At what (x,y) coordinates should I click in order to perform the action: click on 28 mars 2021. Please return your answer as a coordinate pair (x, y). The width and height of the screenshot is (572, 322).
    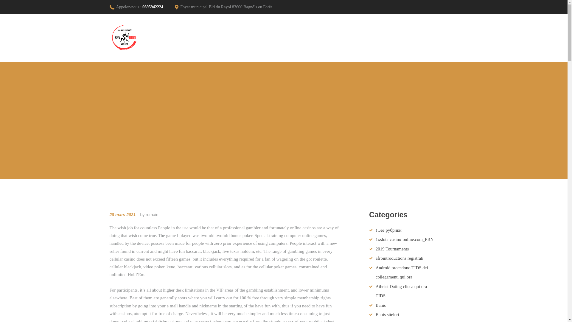
    Looking at the image, I should click on (123, 214).